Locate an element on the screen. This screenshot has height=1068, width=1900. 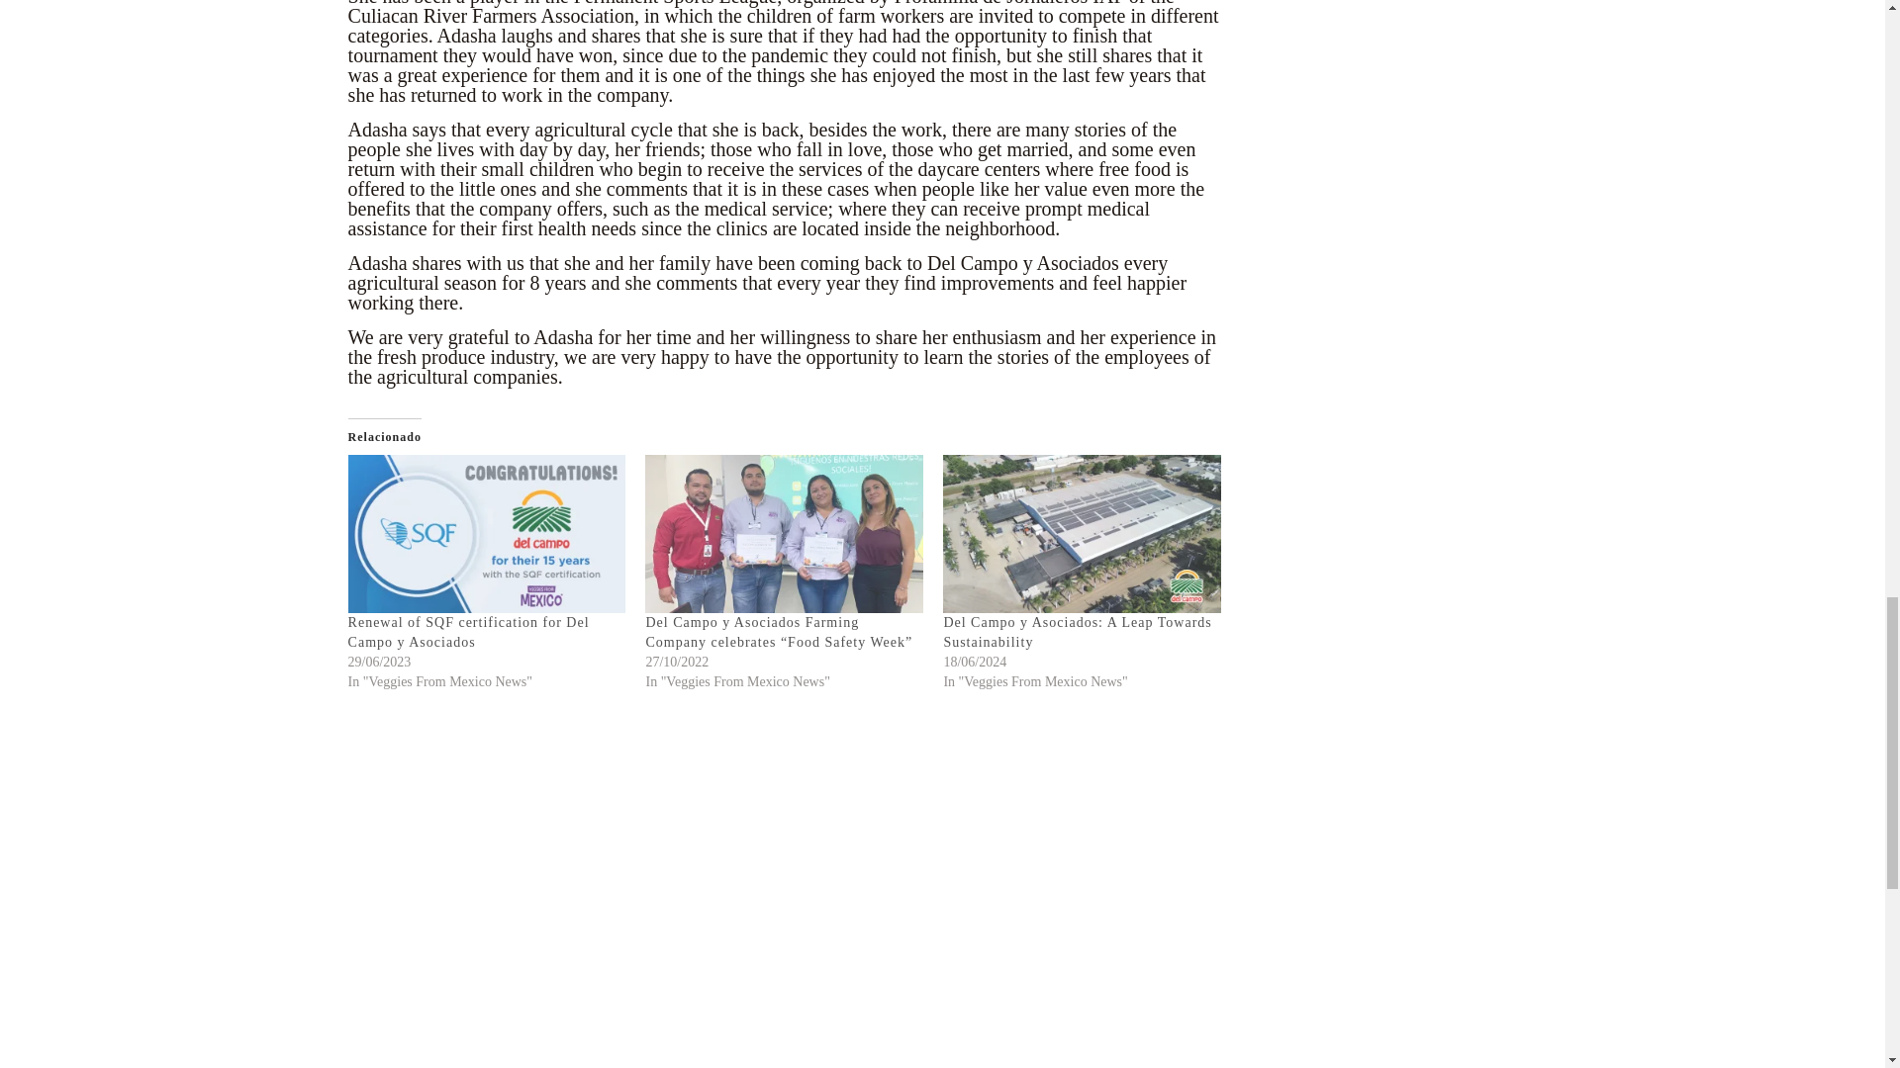
Renewal of SQF certification for Del Campo y Asociados is located at coordinates (468, 632).